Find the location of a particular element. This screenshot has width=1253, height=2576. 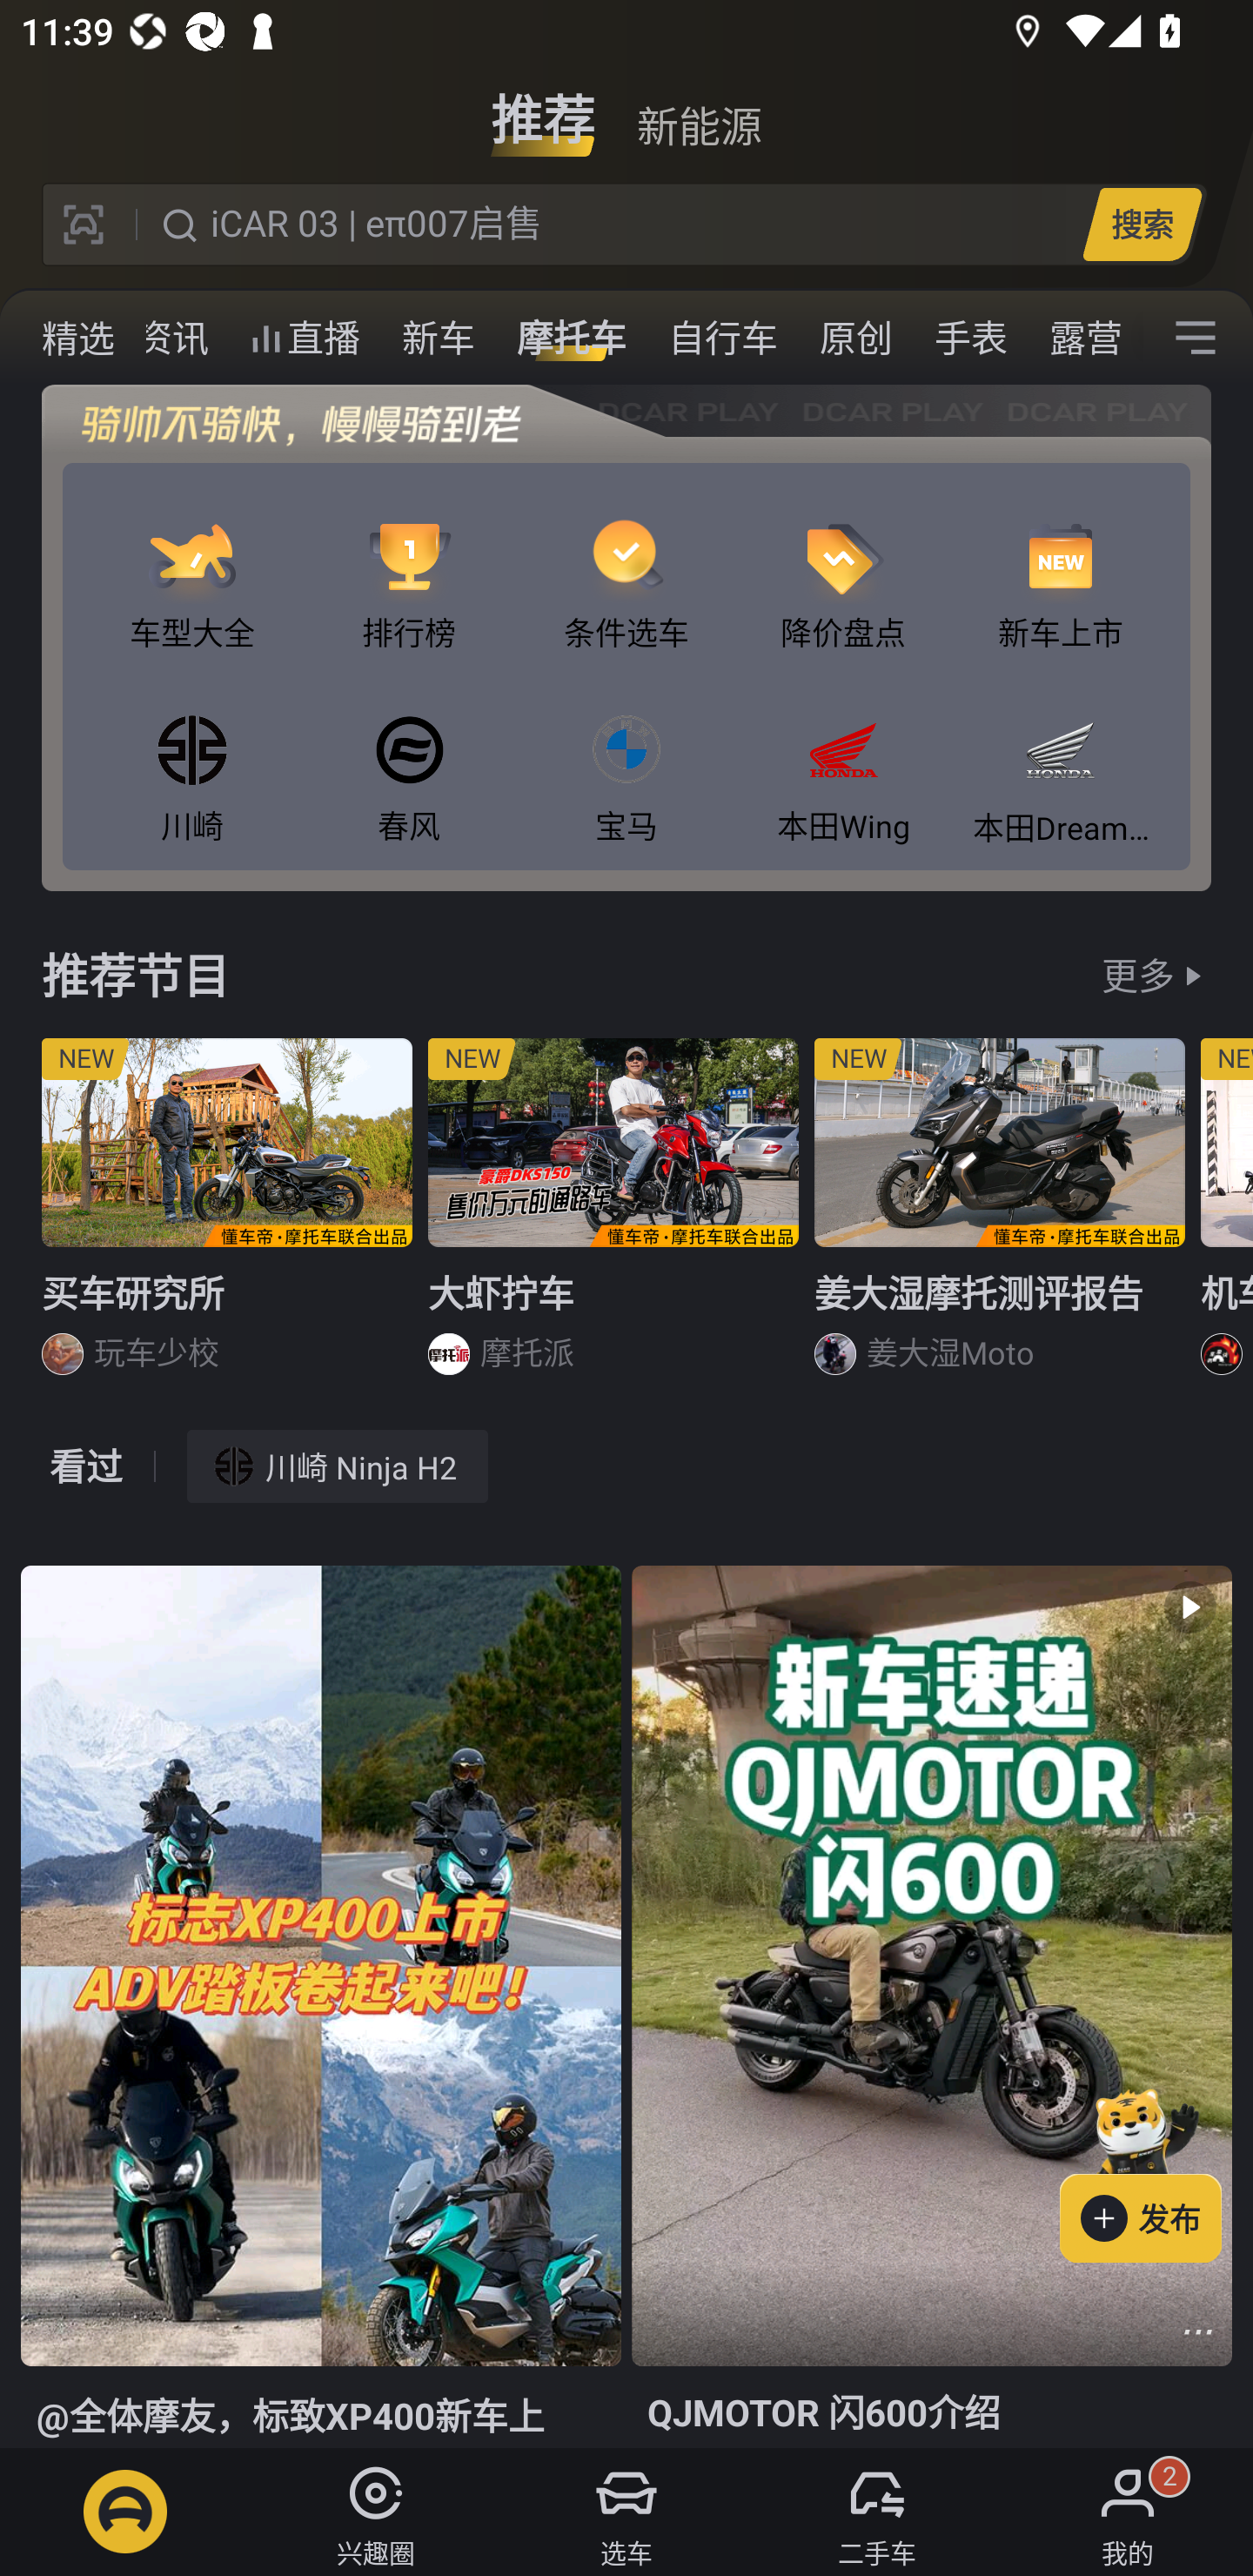

宝马 is located at coordinates (626, 753).